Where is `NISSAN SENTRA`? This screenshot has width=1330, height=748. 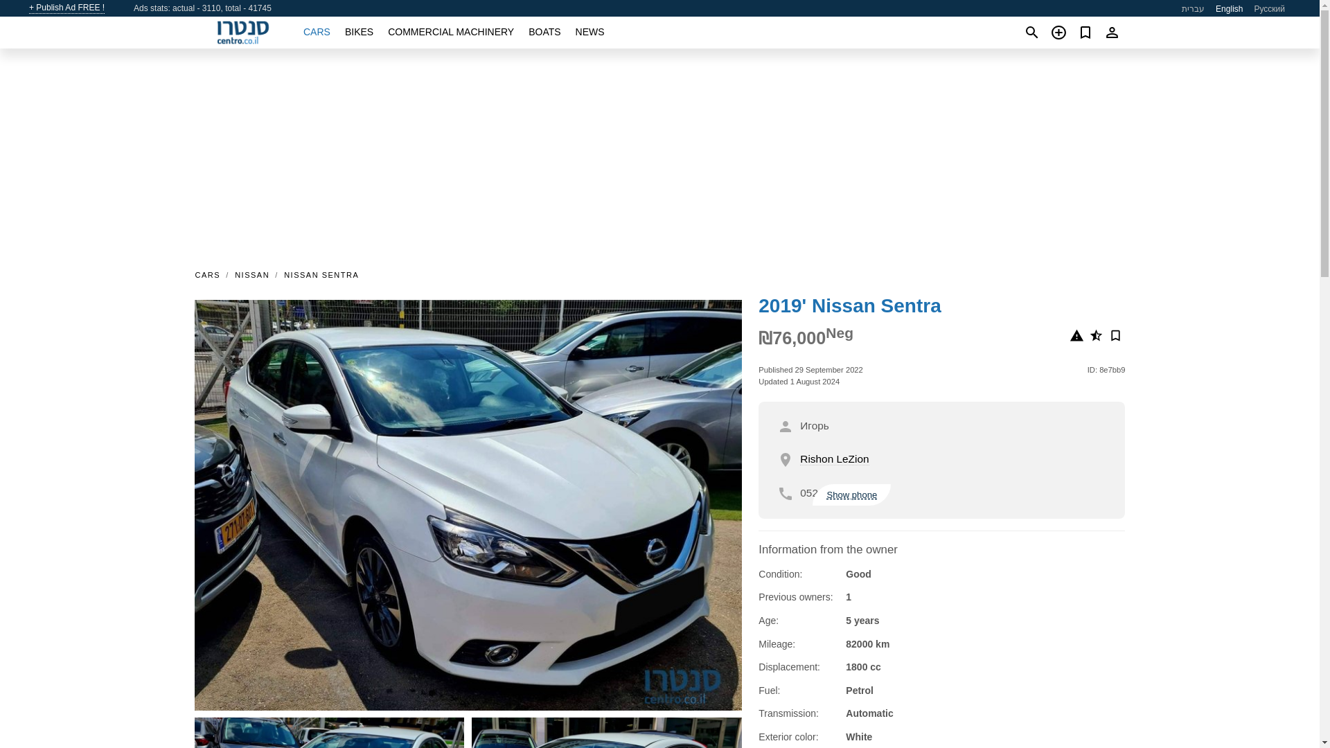 NISSAN SENTRA is located at coordinates (321, 274).